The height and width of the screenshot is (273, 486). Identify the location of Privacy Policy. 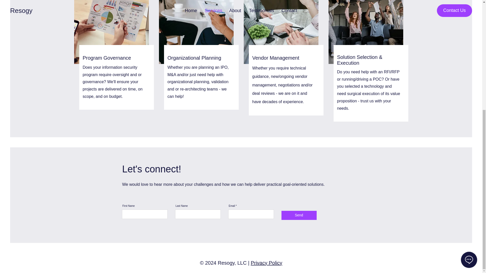
(266, 263).